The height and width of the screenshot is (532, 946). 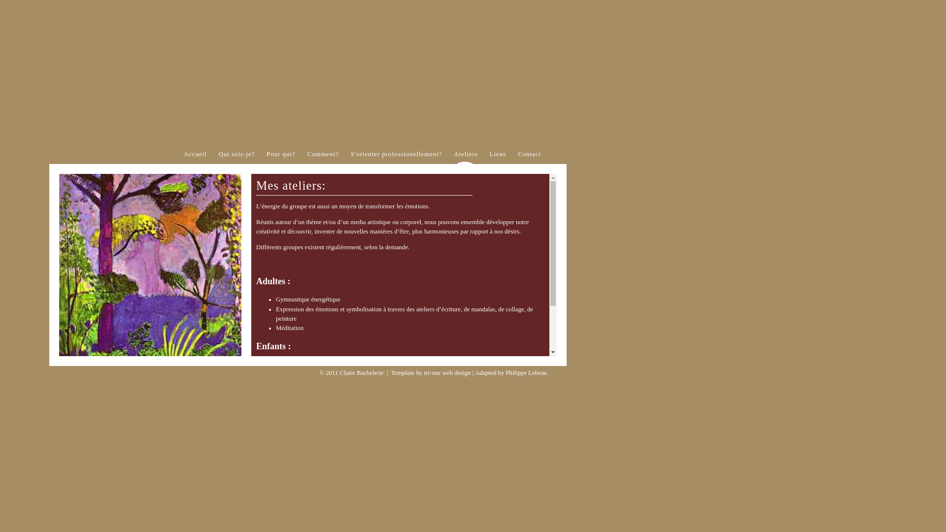 What do you see at coordinates (466, 157) in the screenshot?
I see `Ateliers` at bounding box center [466, 157].